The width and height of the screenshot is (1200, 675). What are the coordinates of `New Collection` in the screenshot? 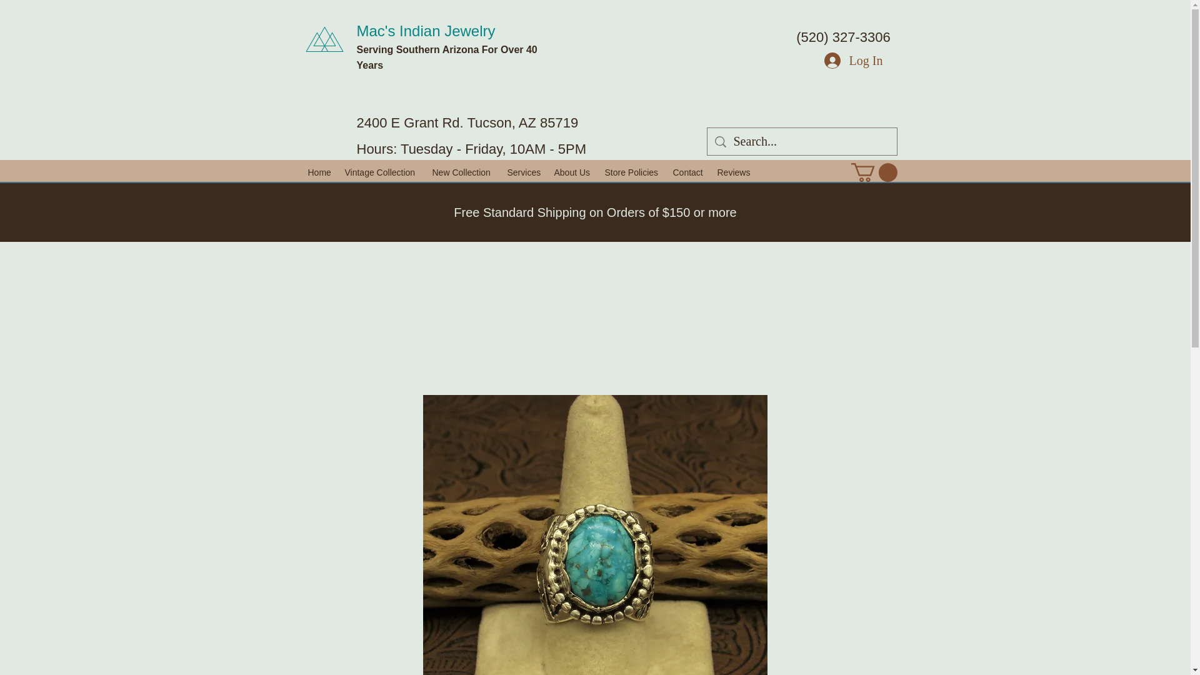 It's located at (464, 172).